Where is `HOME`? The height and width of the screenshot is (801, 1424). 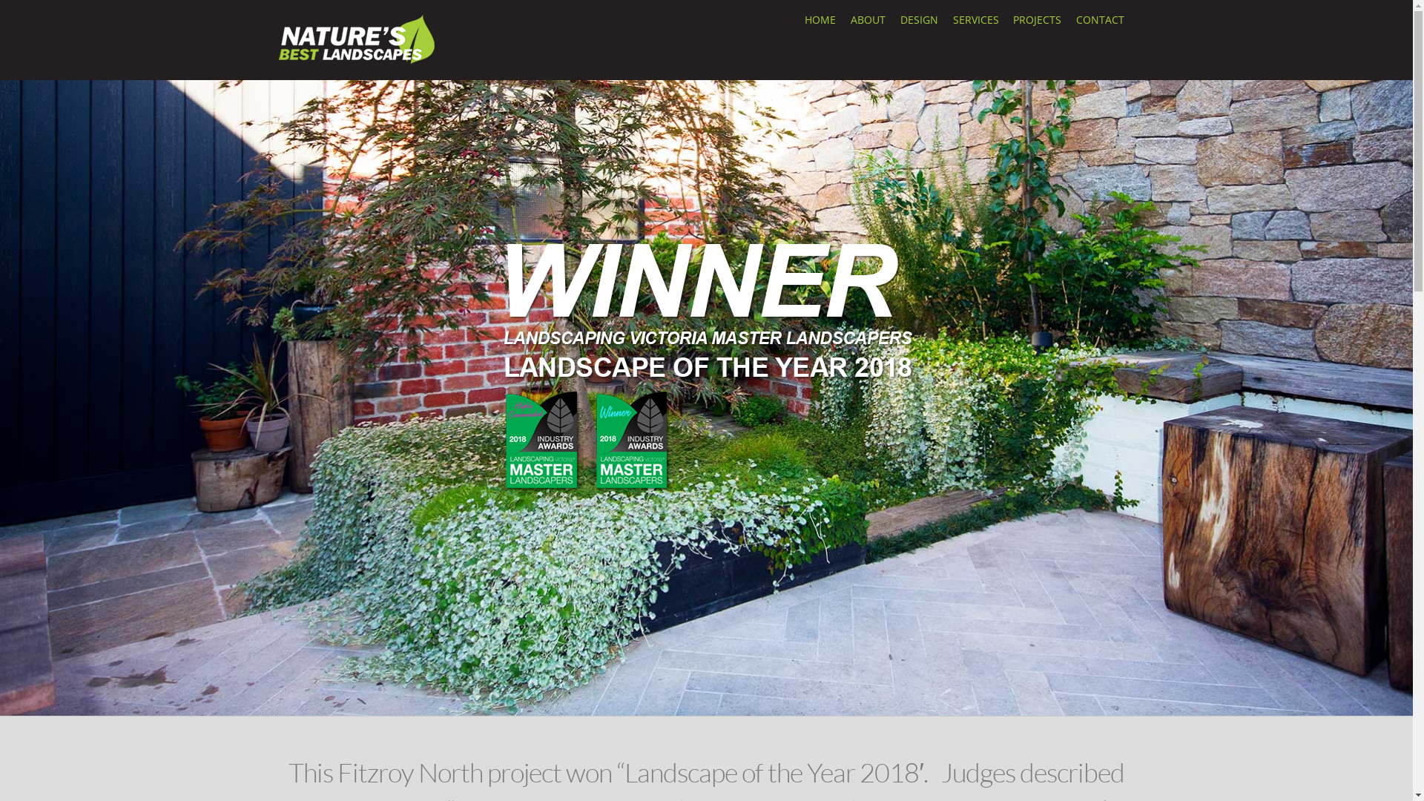
HOME is located at coordinates (820, 21).